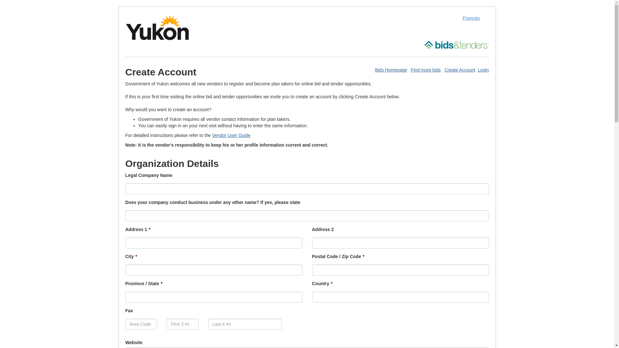  What do you see at coordinates (426, 70) in the screenshot?
I see `Find more bids` at bounding box center [426, 70].